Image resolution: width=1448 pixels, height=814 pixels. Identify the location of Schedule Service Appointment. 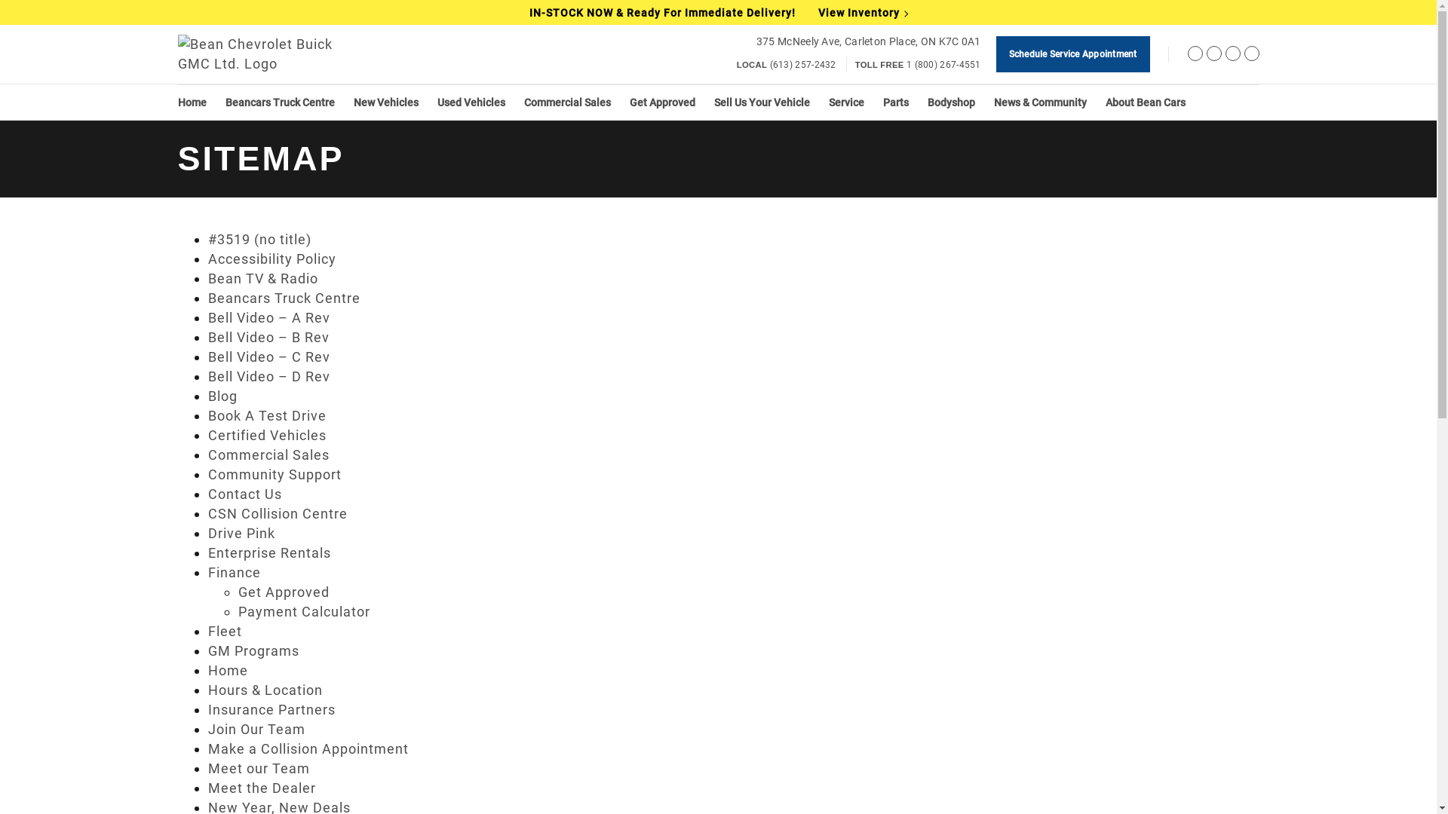
(1073, 54).